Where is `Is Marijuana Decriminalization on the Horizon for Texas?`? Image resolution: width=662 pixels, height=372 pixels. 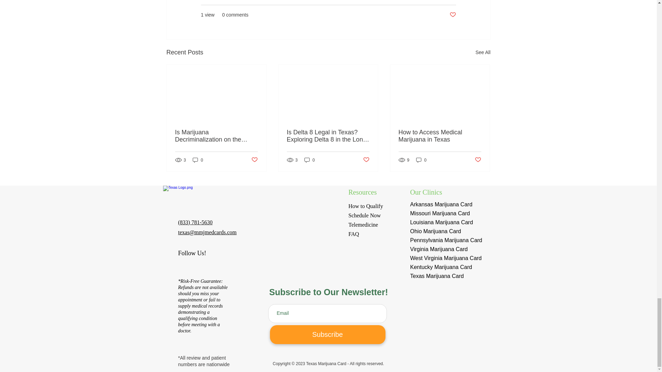
Is Marijuana Decriminalization on the Horizon for Texas? is located at coordinates (217, 136).